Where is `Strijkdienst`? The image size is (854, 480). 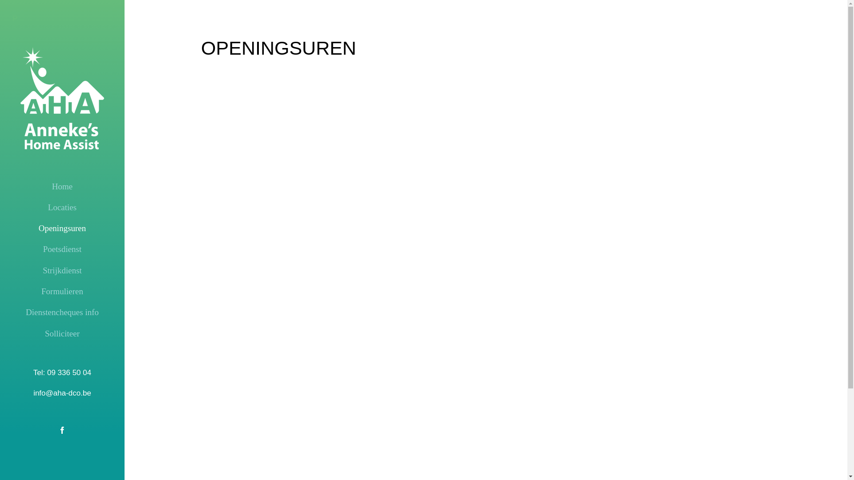
Strijkdienst is located at coordinates (62, 271).